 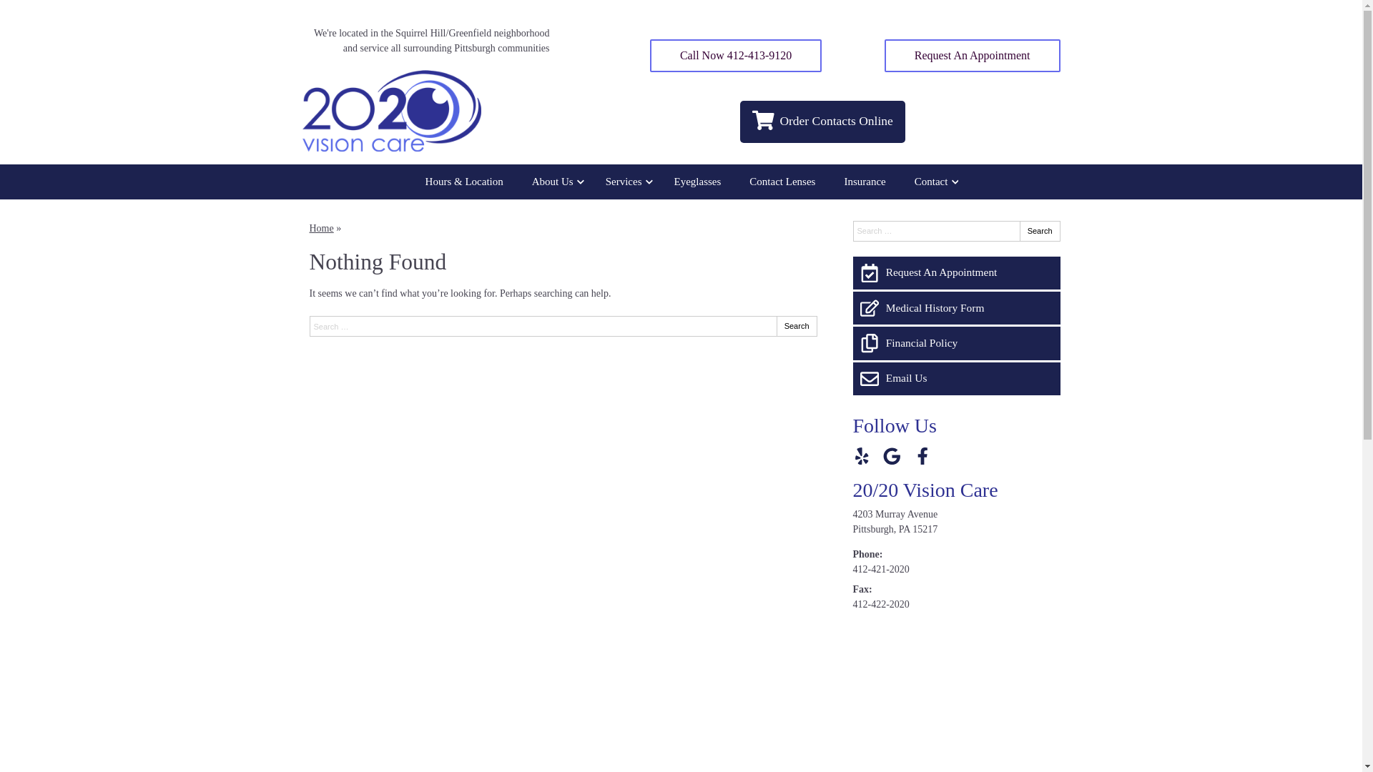 What do you see at coordinates (782, 182) in the screenshot?
I see `Contact Lenses` at bounding box center [782, 182].